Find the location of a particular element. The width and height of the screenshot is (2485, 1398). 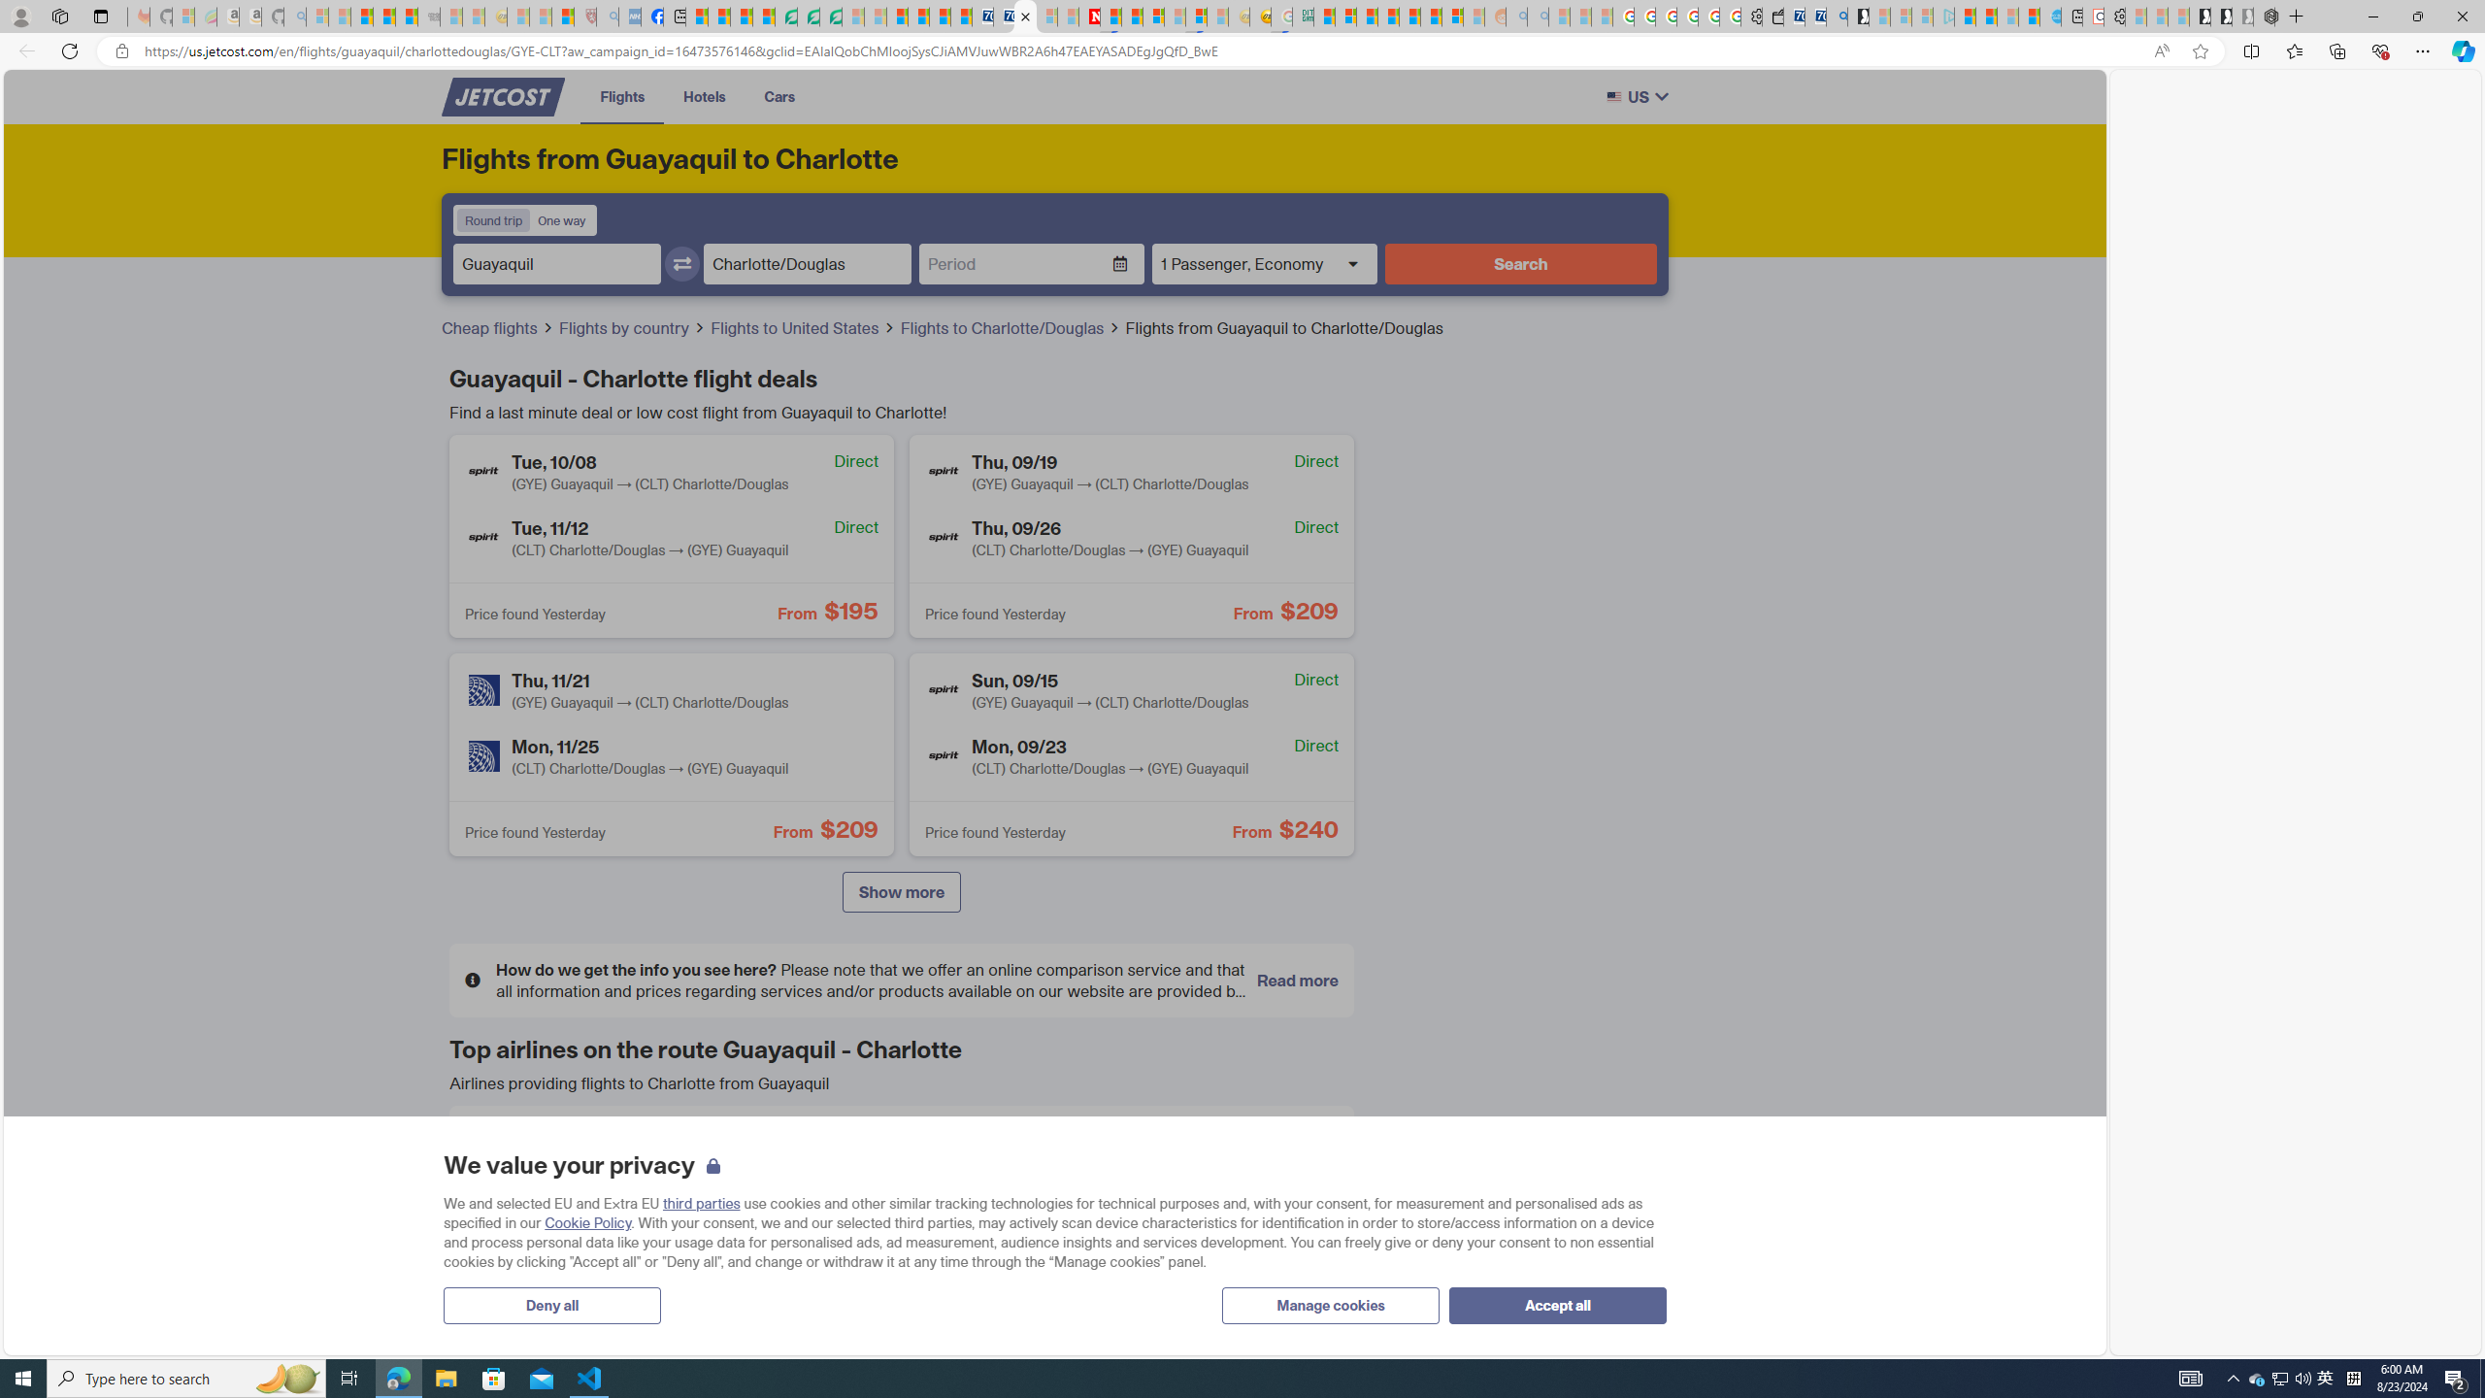

Personal Profile is located at coordinates (20, 16).